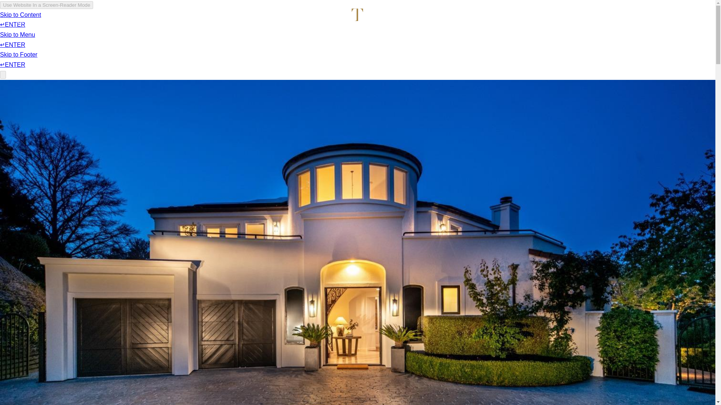 The width and height of the screenshot is (721, 405). What do you see at coordinates (605, 34) in the screenshot?
I see `CONTACT` at bounding box center [605, 34].